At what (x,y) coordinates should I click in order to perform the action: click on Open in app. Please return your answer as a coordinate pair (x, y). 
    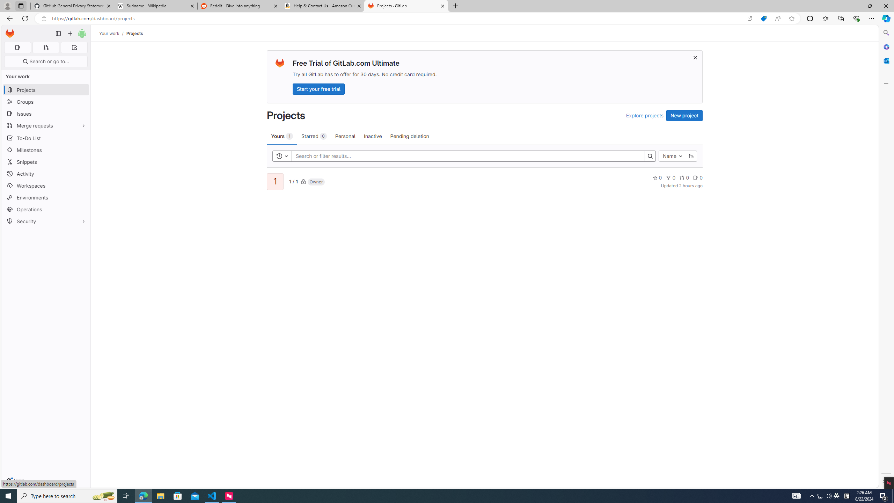
    Looking at the image, I should click on (749, 19).